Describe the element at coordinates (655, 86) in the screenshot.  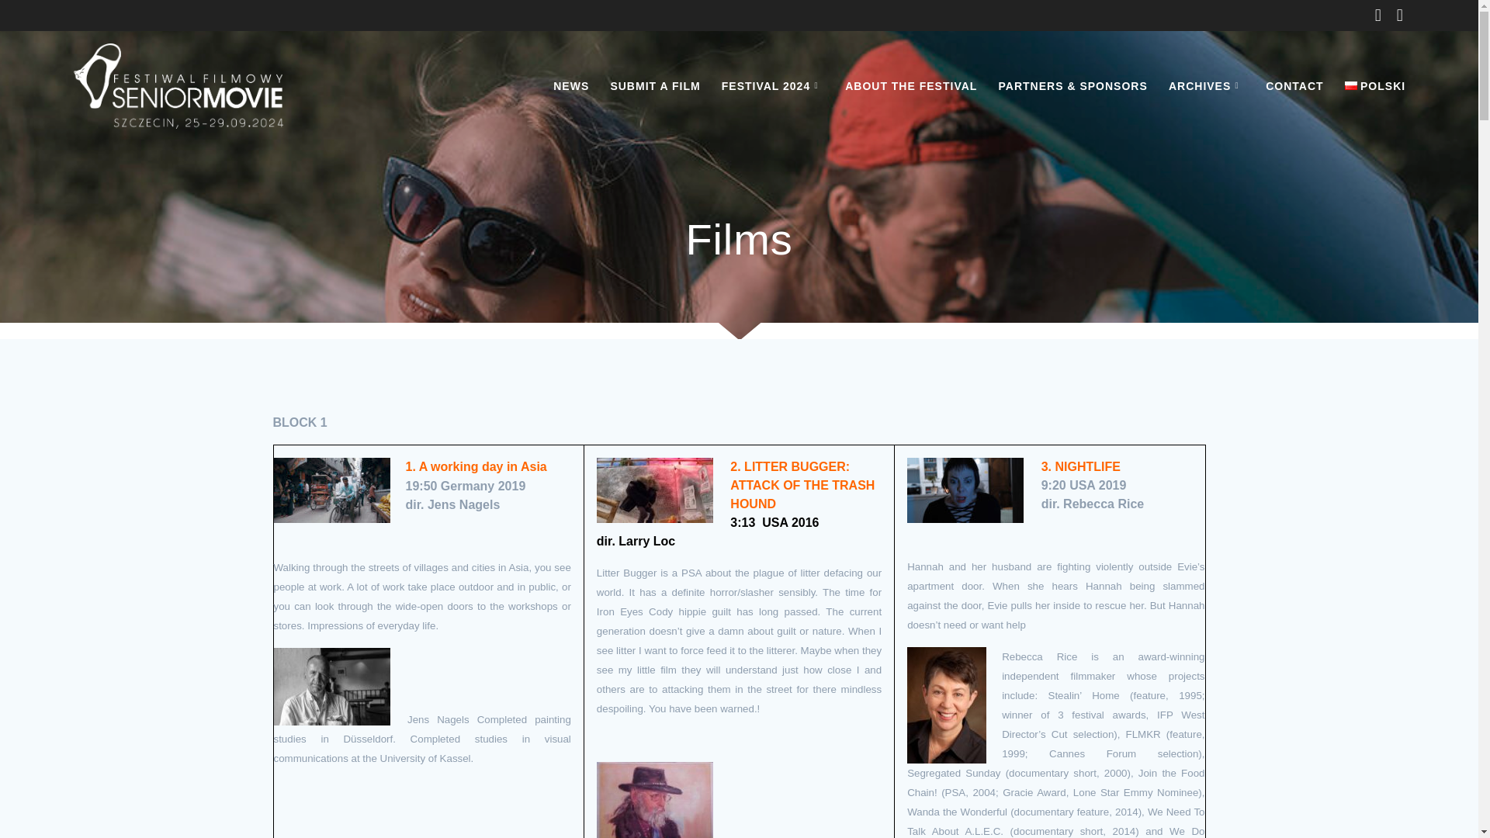
I see `SUBMIT A FILM` at that location.